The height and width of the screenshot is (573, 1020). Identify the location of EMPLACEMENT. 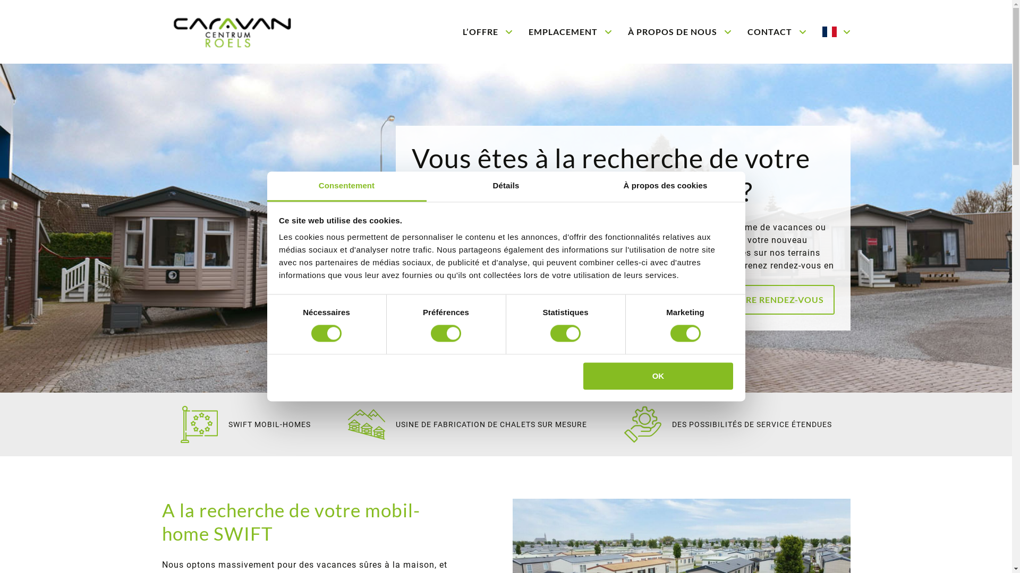
(569, 32).